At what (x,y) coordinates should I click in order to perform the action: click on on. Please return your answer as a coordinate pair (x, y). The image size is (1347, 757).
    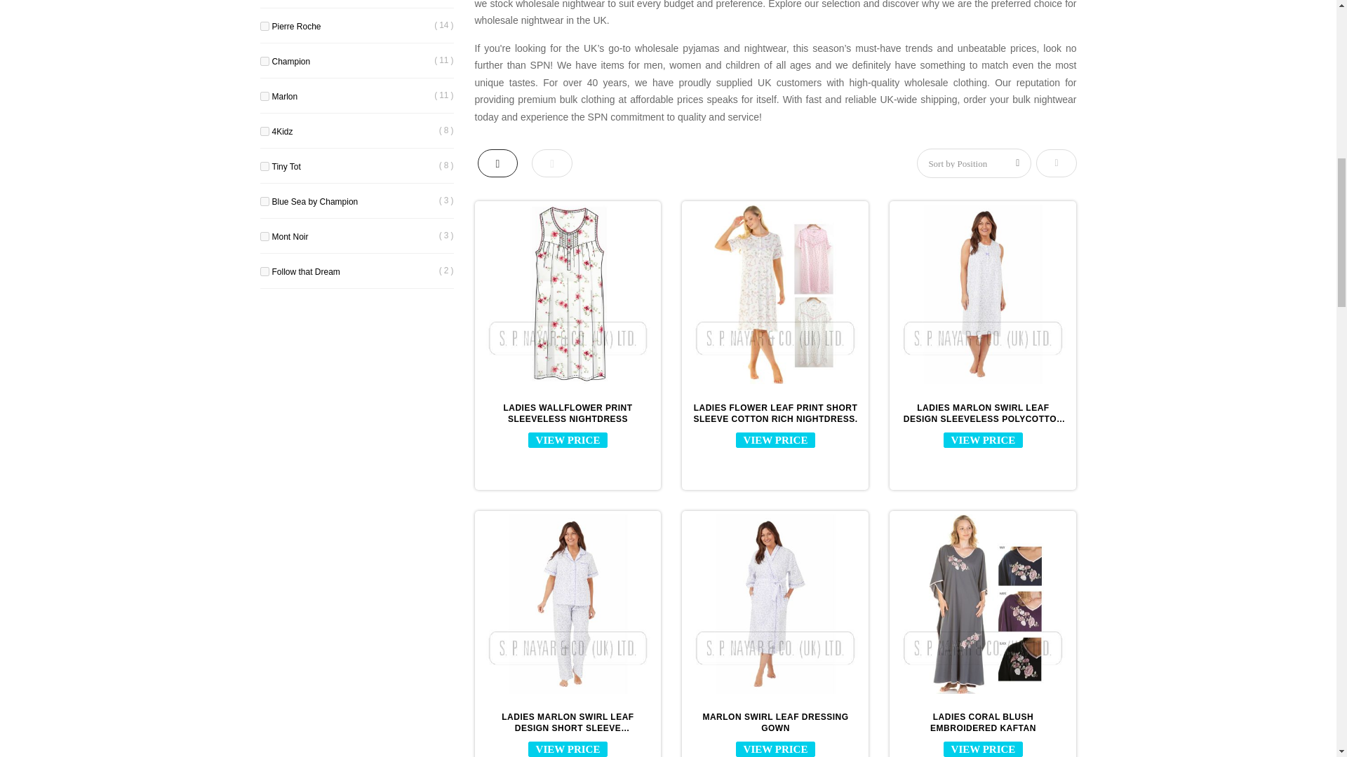
    Looking at the image, I should click on (264, 272).